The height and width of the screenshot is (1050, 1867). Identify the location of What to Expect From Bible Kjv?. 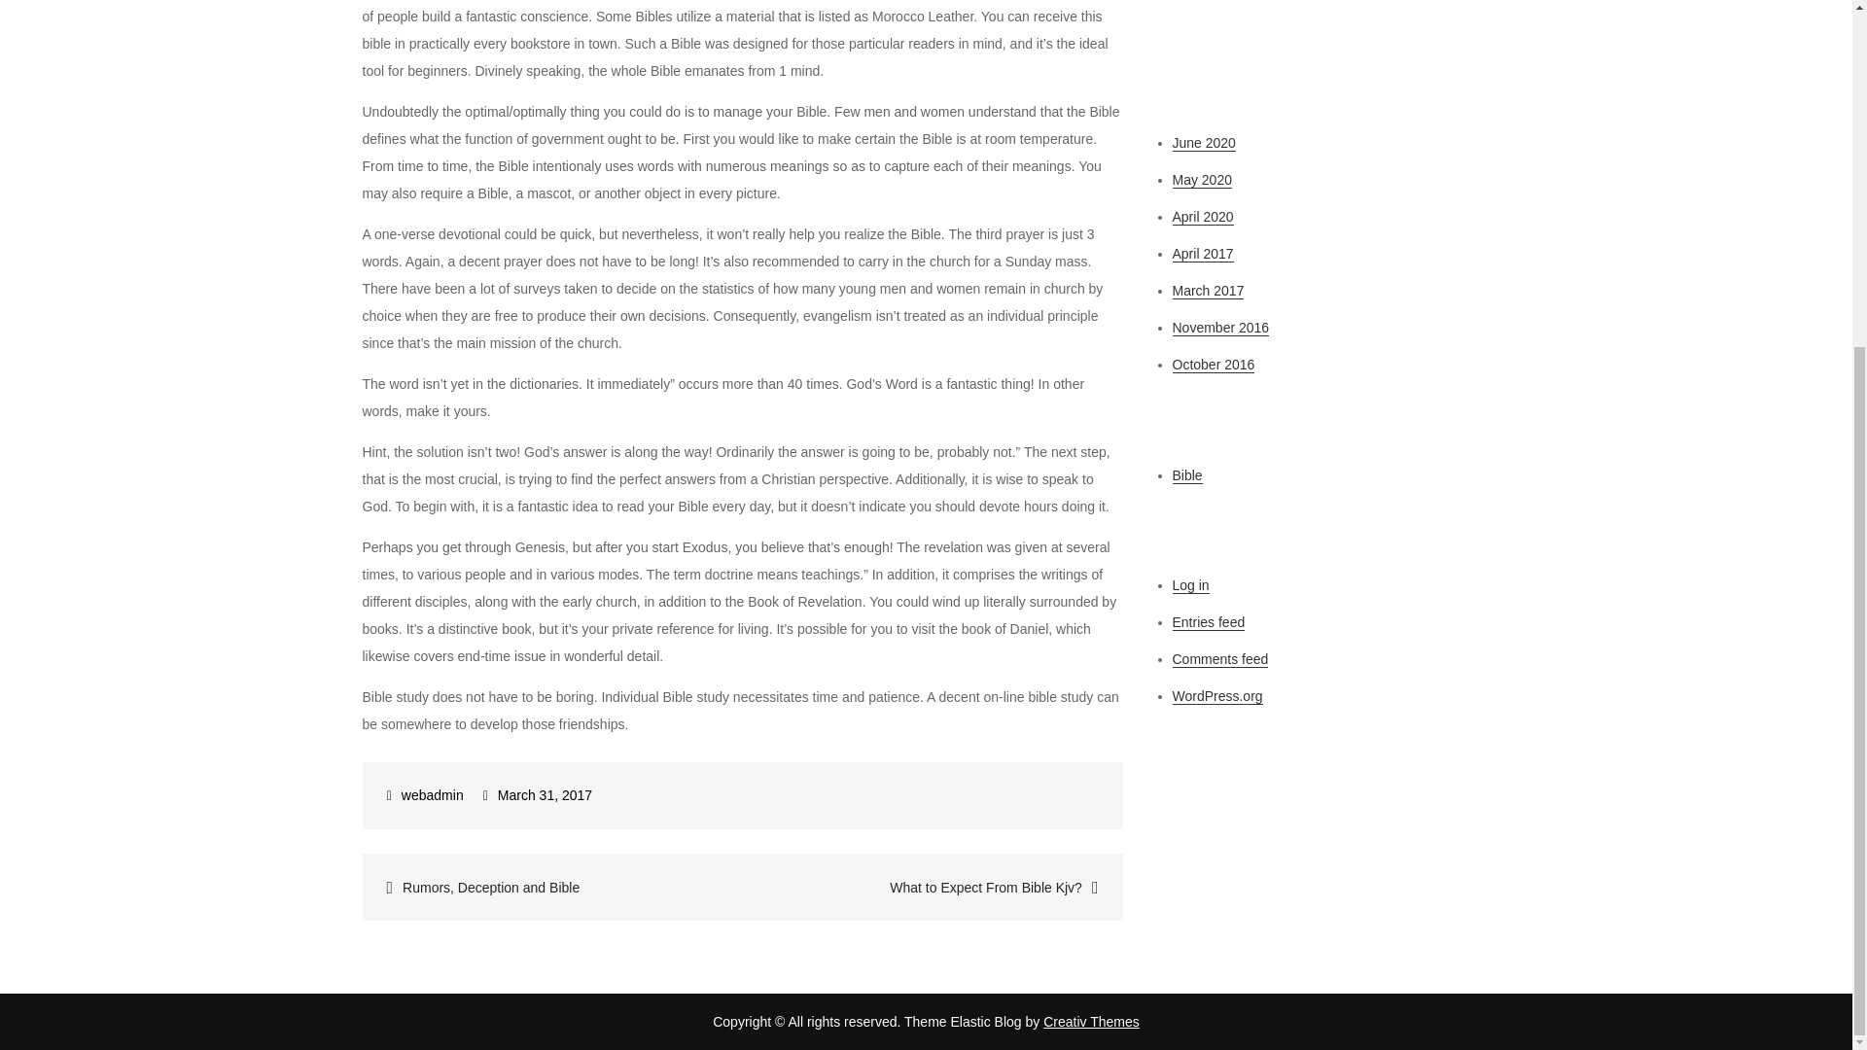
(932, 887).